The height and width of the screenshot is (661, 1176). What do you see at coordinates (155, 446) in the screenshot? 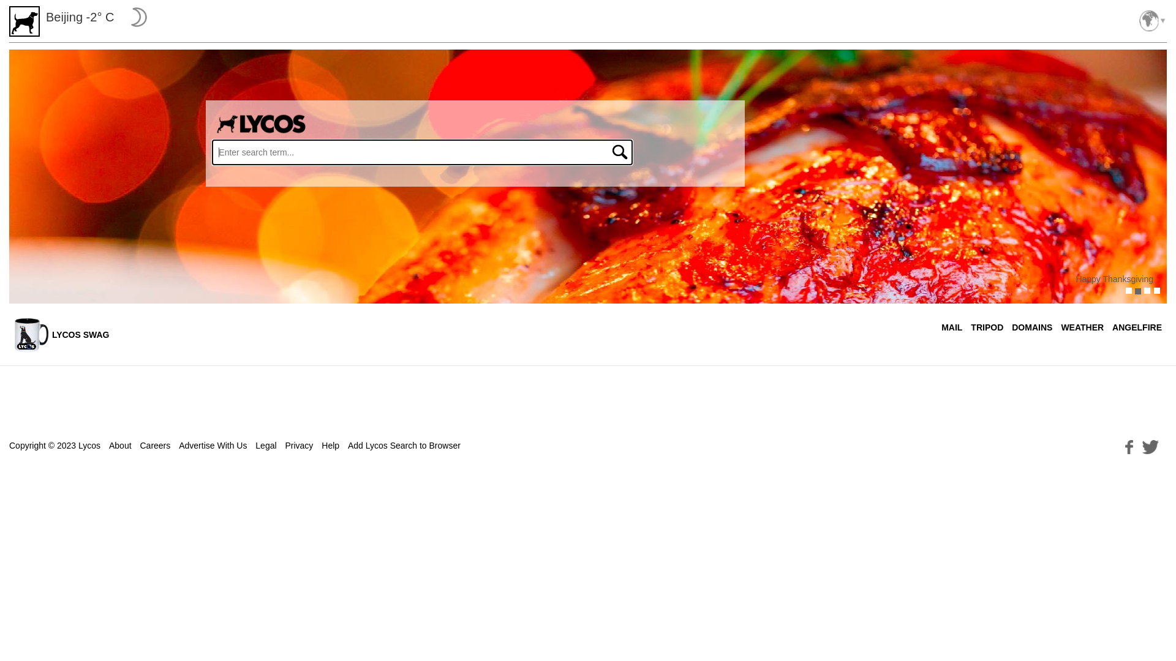
I see `Careers` at bounding box center [155, 446].